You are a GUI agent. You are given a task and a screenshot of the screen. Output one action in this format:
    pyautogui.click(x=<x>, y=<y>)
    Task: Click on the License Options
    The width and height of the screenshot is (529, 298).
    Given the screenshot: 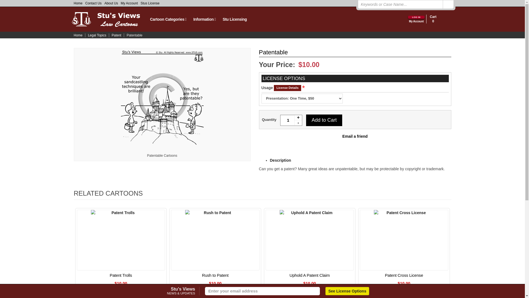 What is the action you would take?
    pyautogui.click(x=347, y=291)
    